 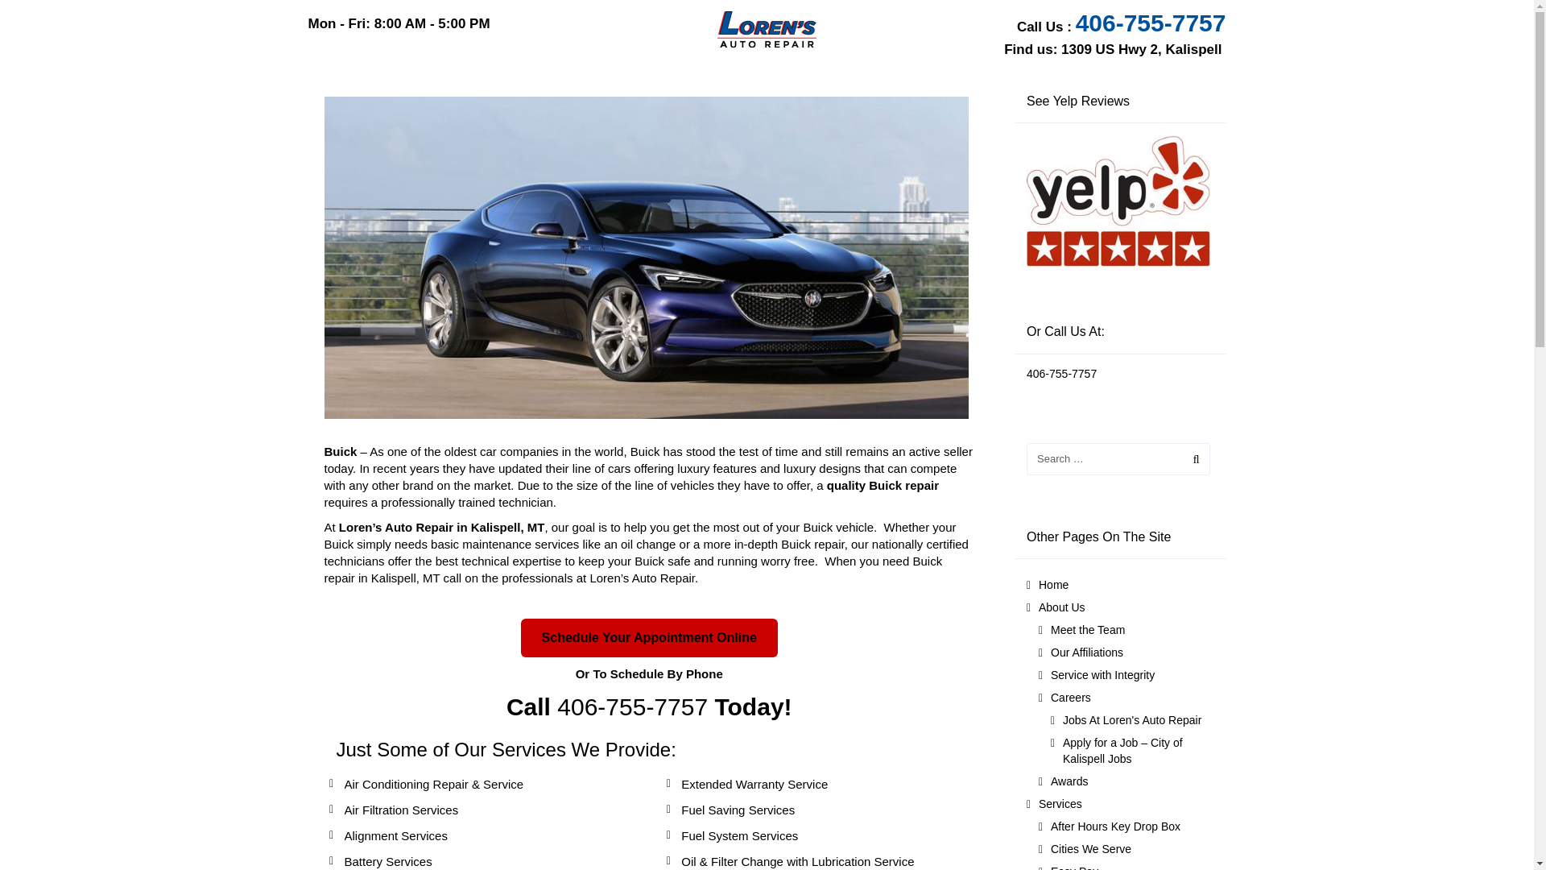 What do you see at coordinates (1151, 23) in the screenshot?
I see `406-755-7757` at bounding box center [1151, 23].